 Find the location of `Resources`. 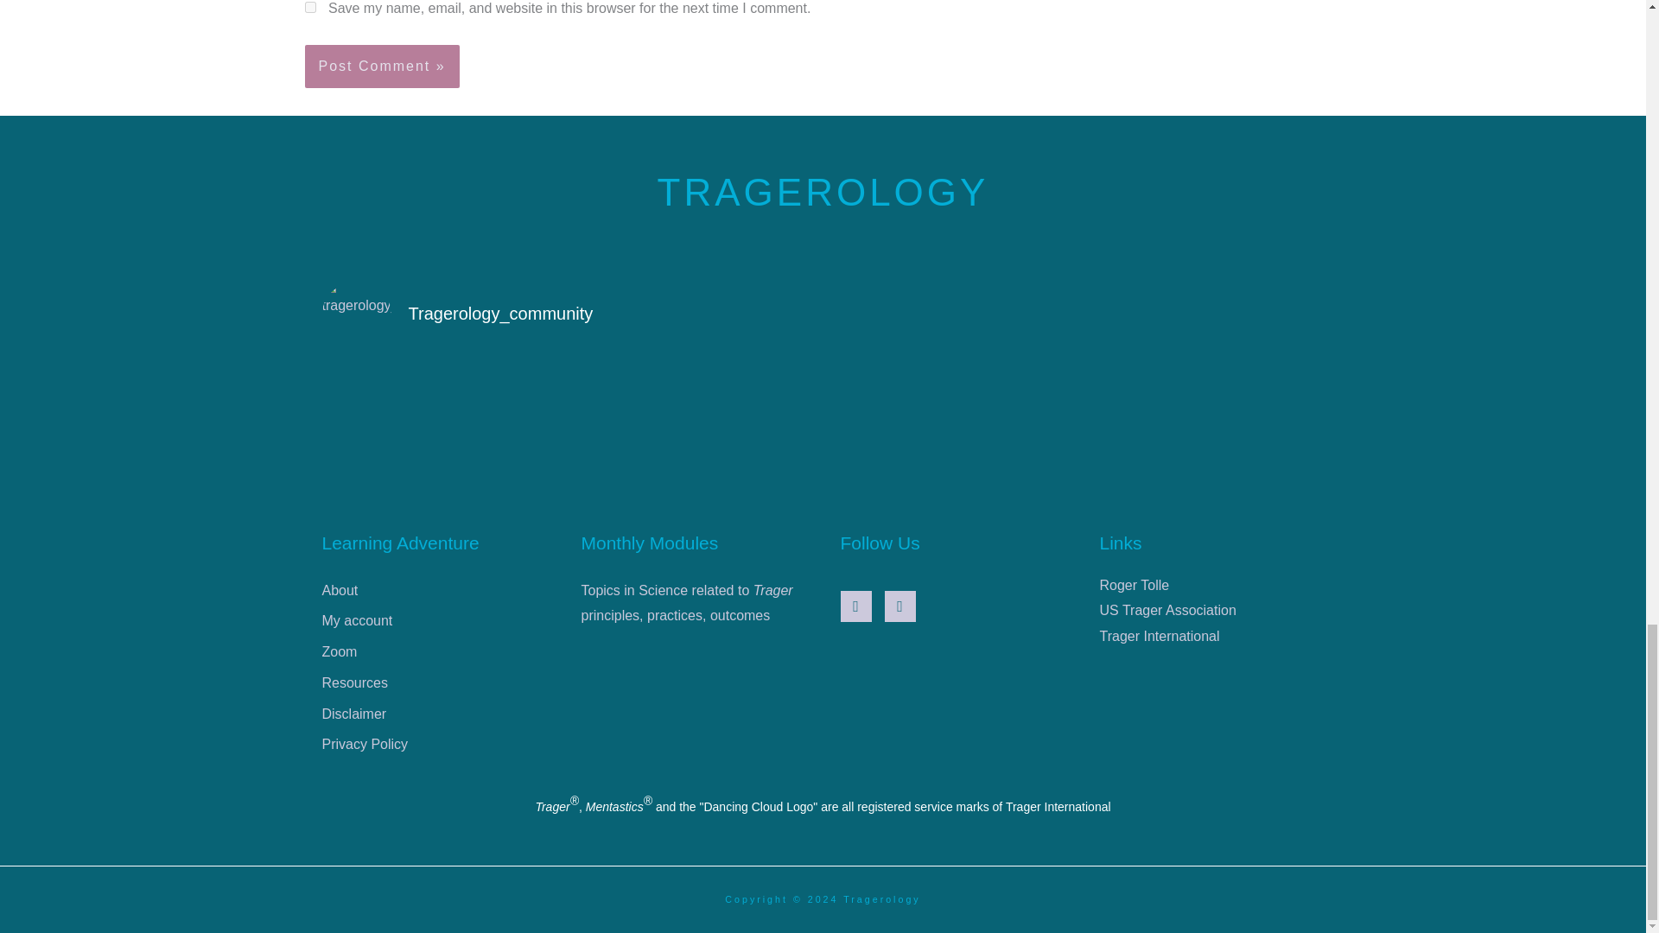

Resources is located at coordinates (434, 686).